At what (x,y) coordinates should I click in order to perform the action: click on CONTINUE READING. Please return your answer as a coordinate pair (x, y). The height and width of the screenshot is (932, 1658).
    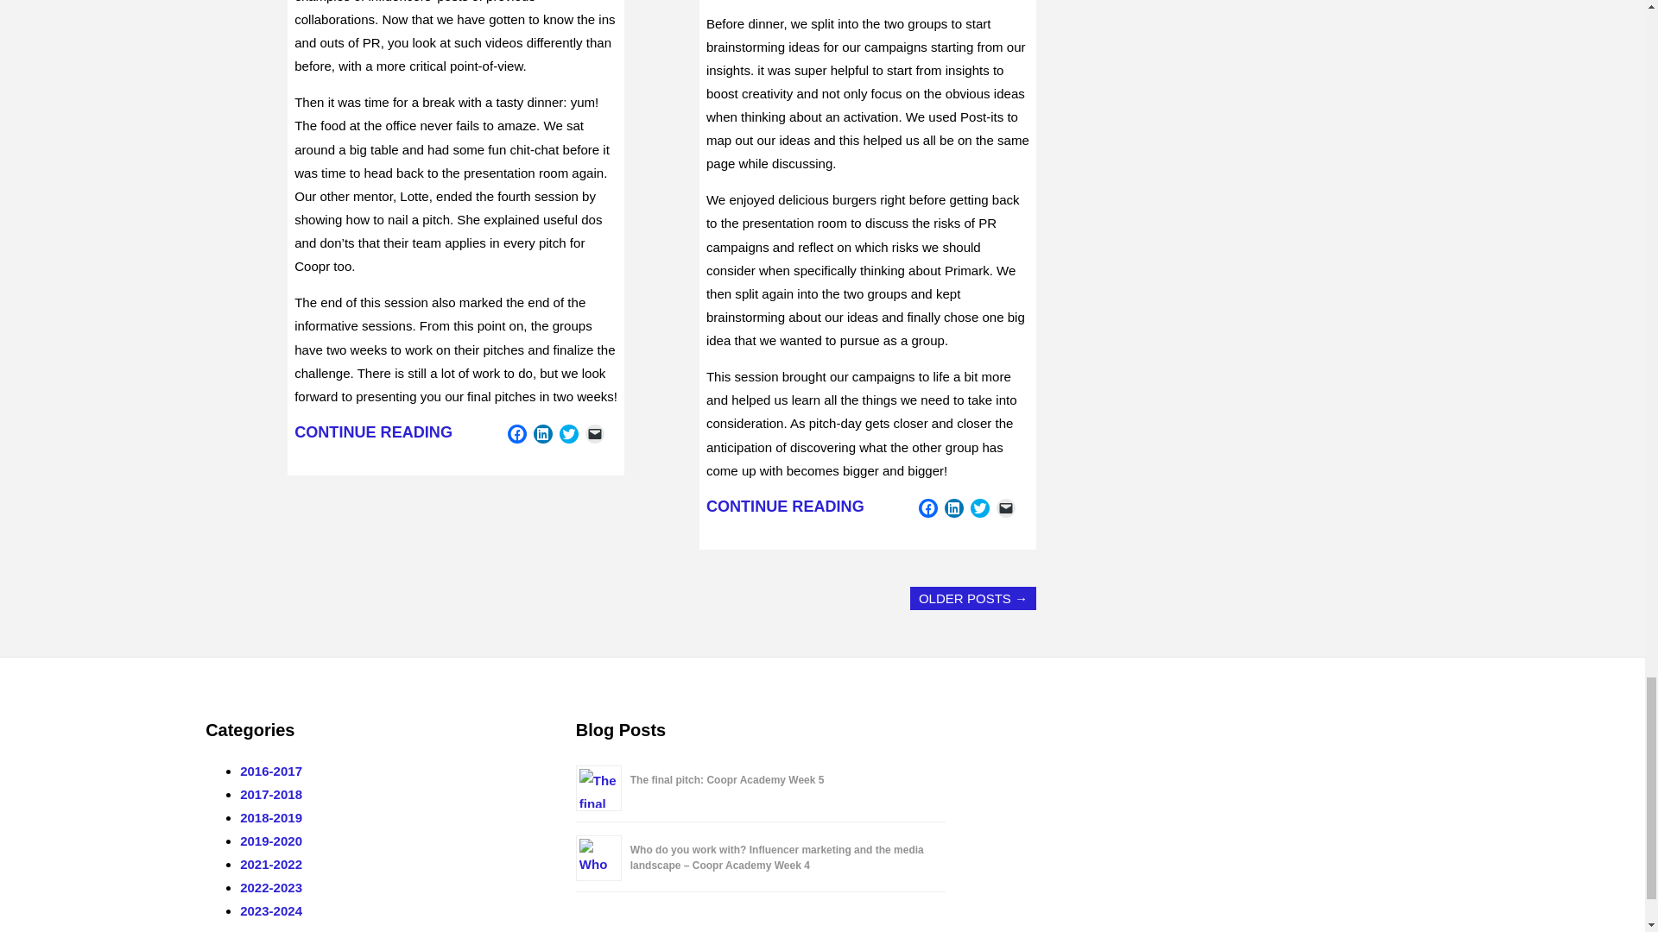
    Looking at the image, I should click on (784, 506).